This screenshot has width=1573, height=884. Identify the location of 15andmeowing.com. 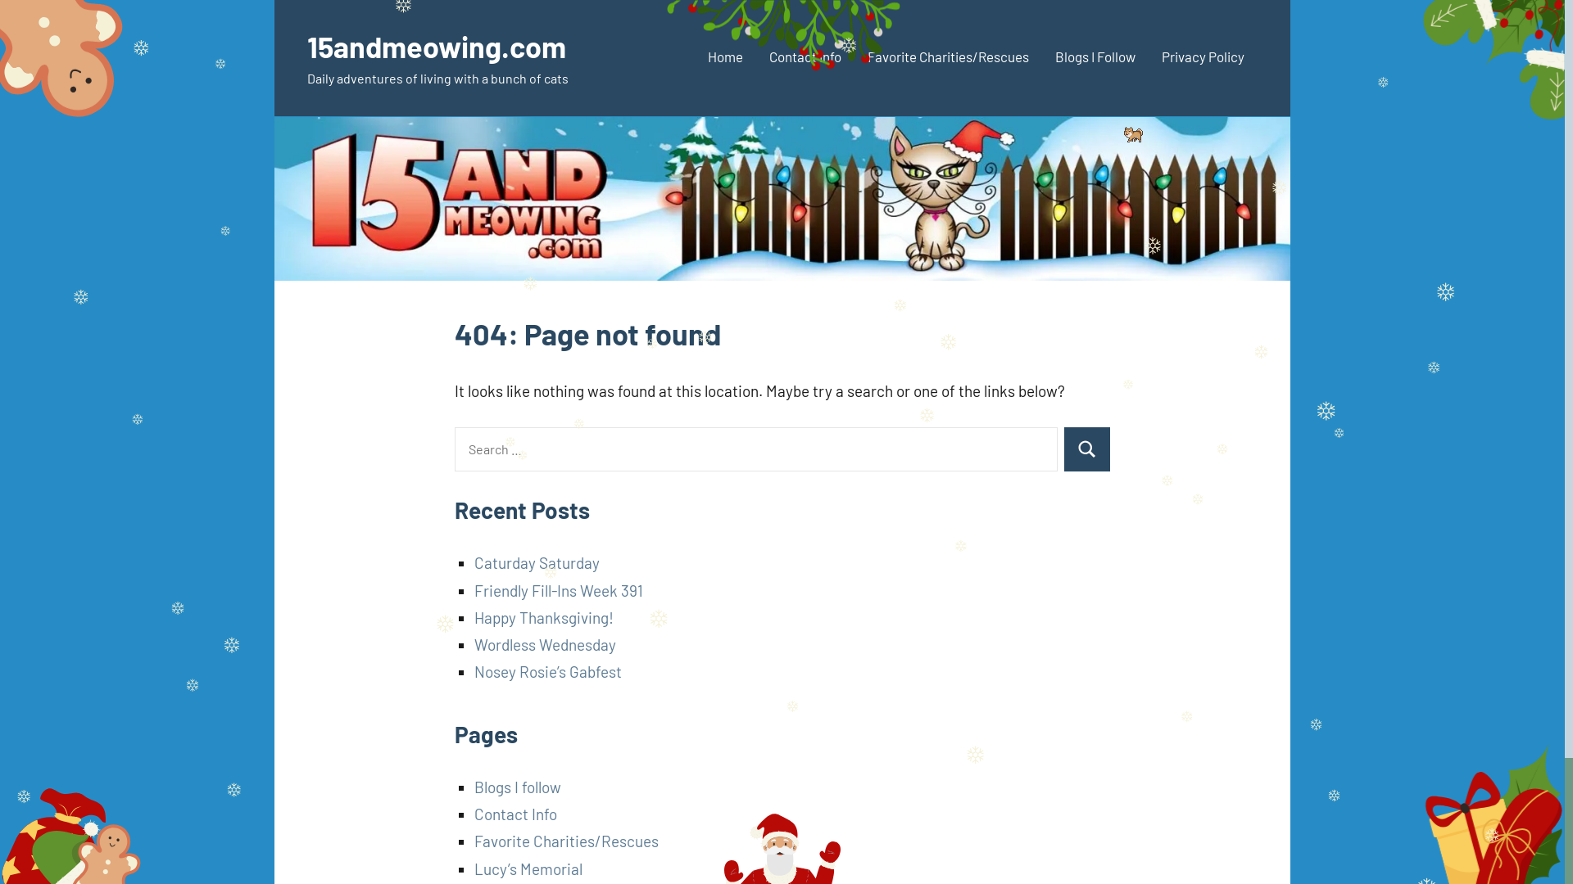
(437, 46).